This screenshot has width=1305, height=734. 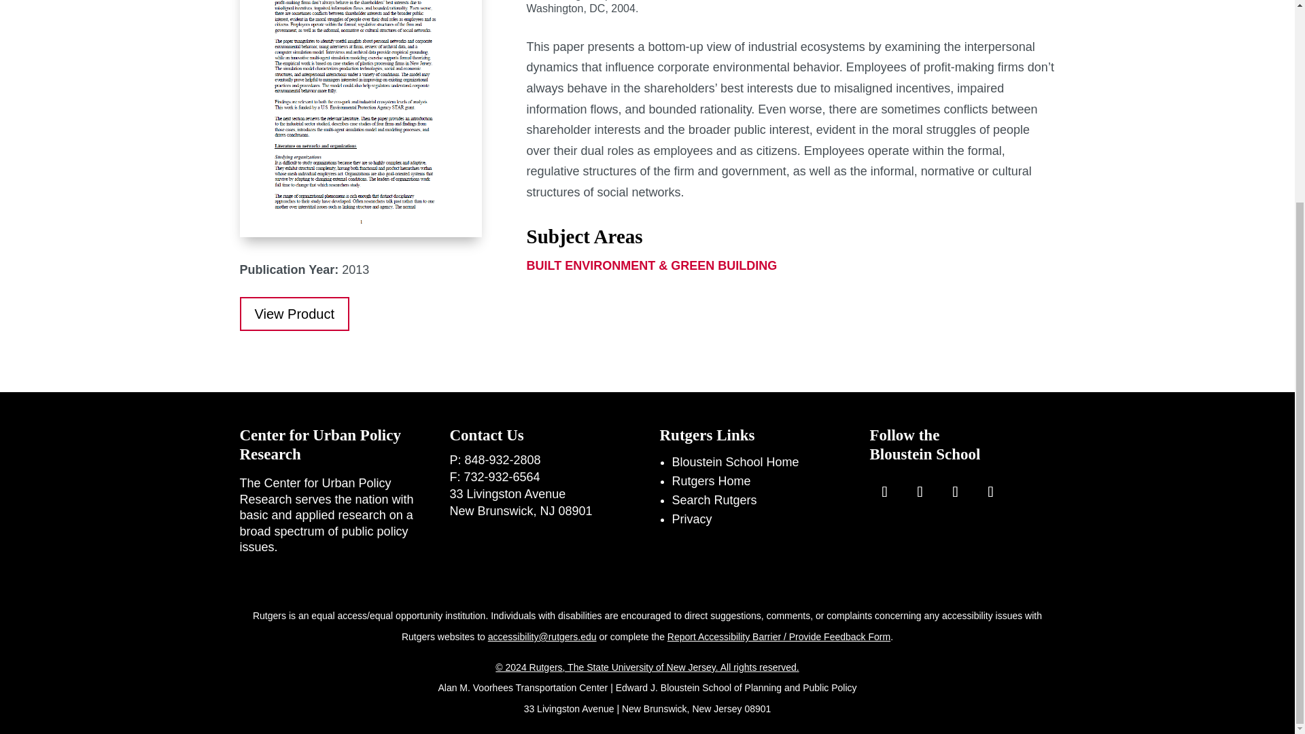 I want to click on Follow on Facebook, so click(x=885, y=492).